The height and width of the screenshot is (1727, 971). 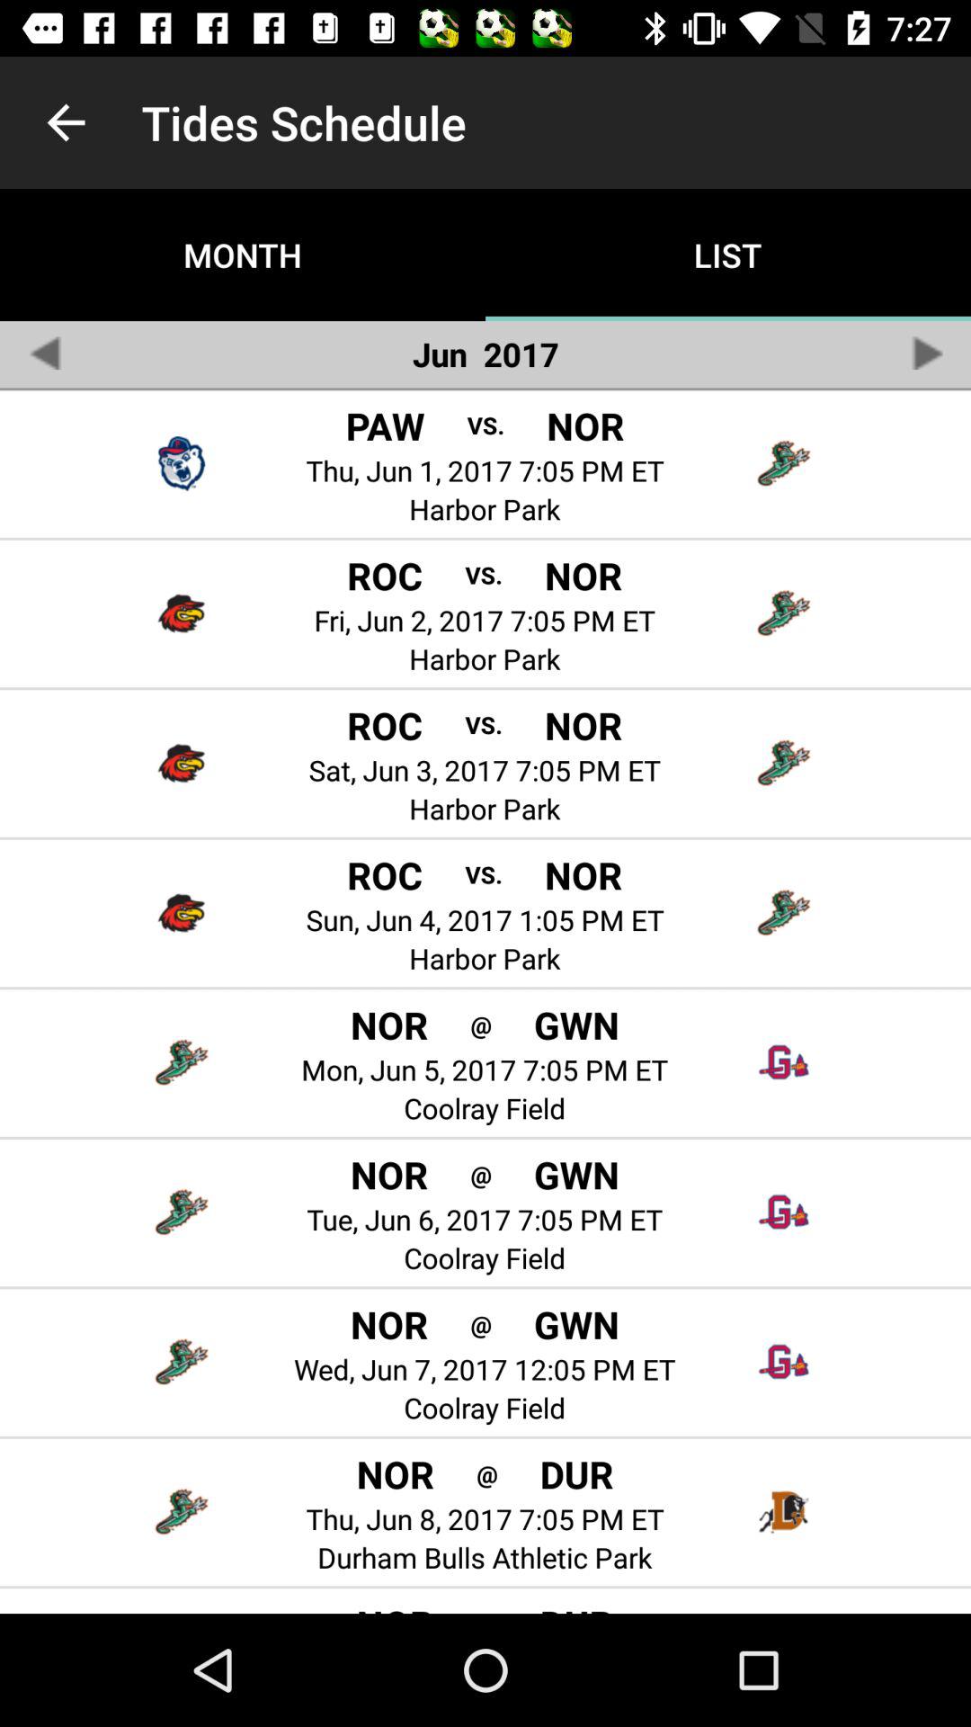 What do you see at coordinates (485, 1557) in the screenshot?
I see `press the durham bulls athletic` at bounding box center [485, 1557].